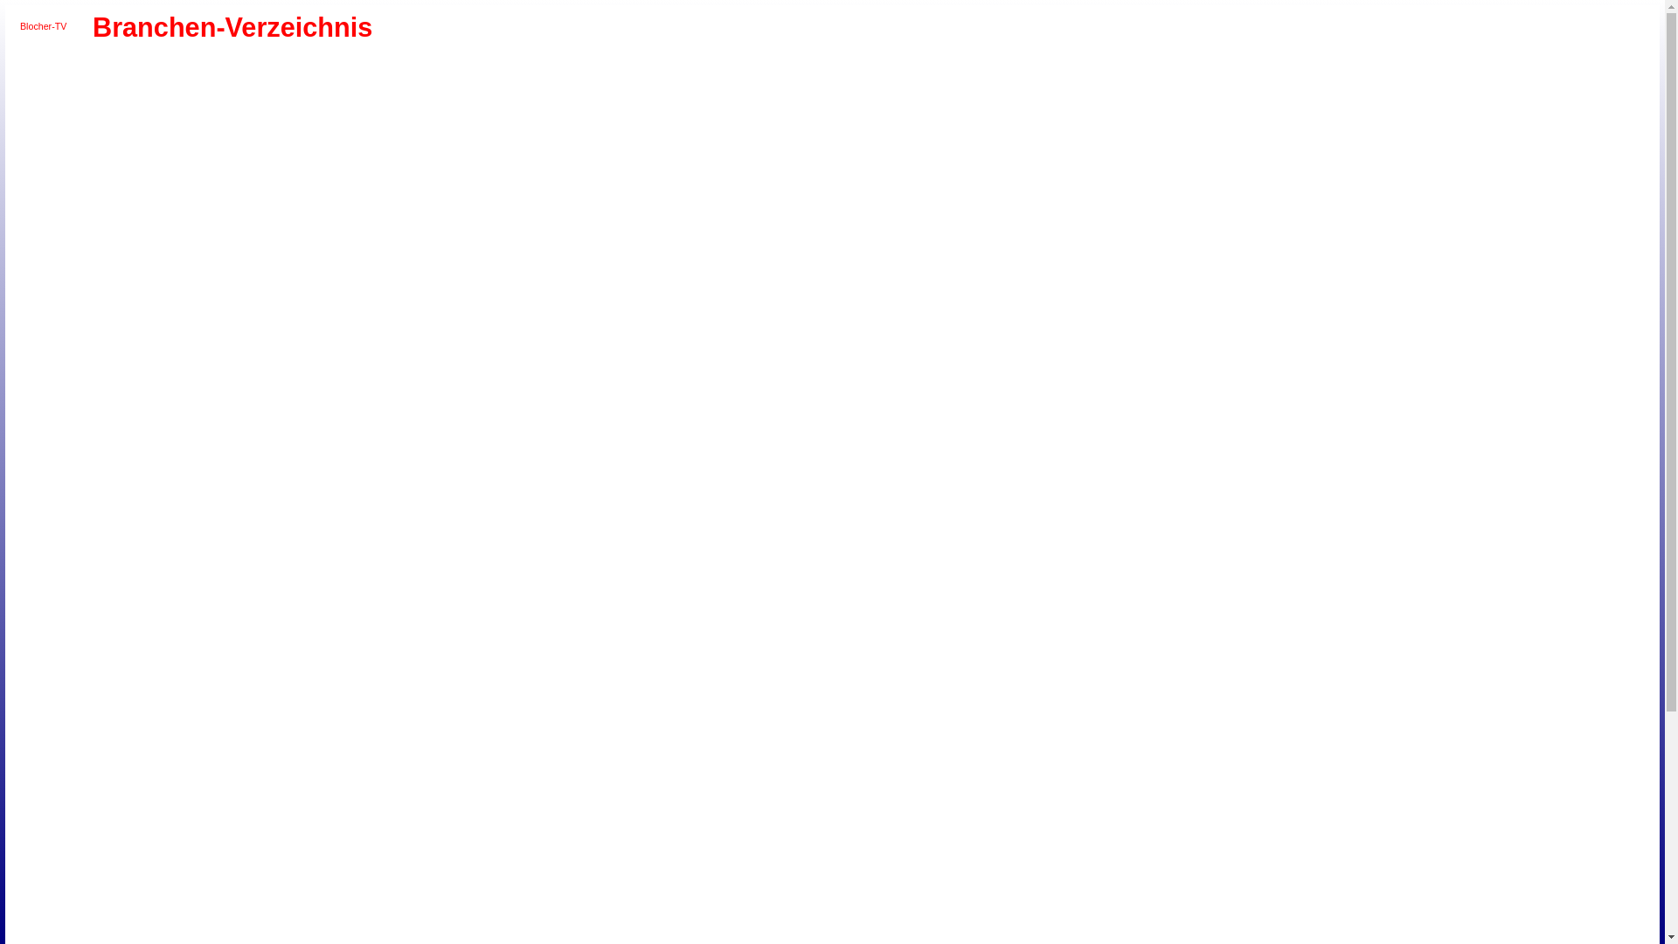 The height and width of the screenshot is (944, 1678). I want to click on Manora  Thun Restaurant , so click(426, 893).